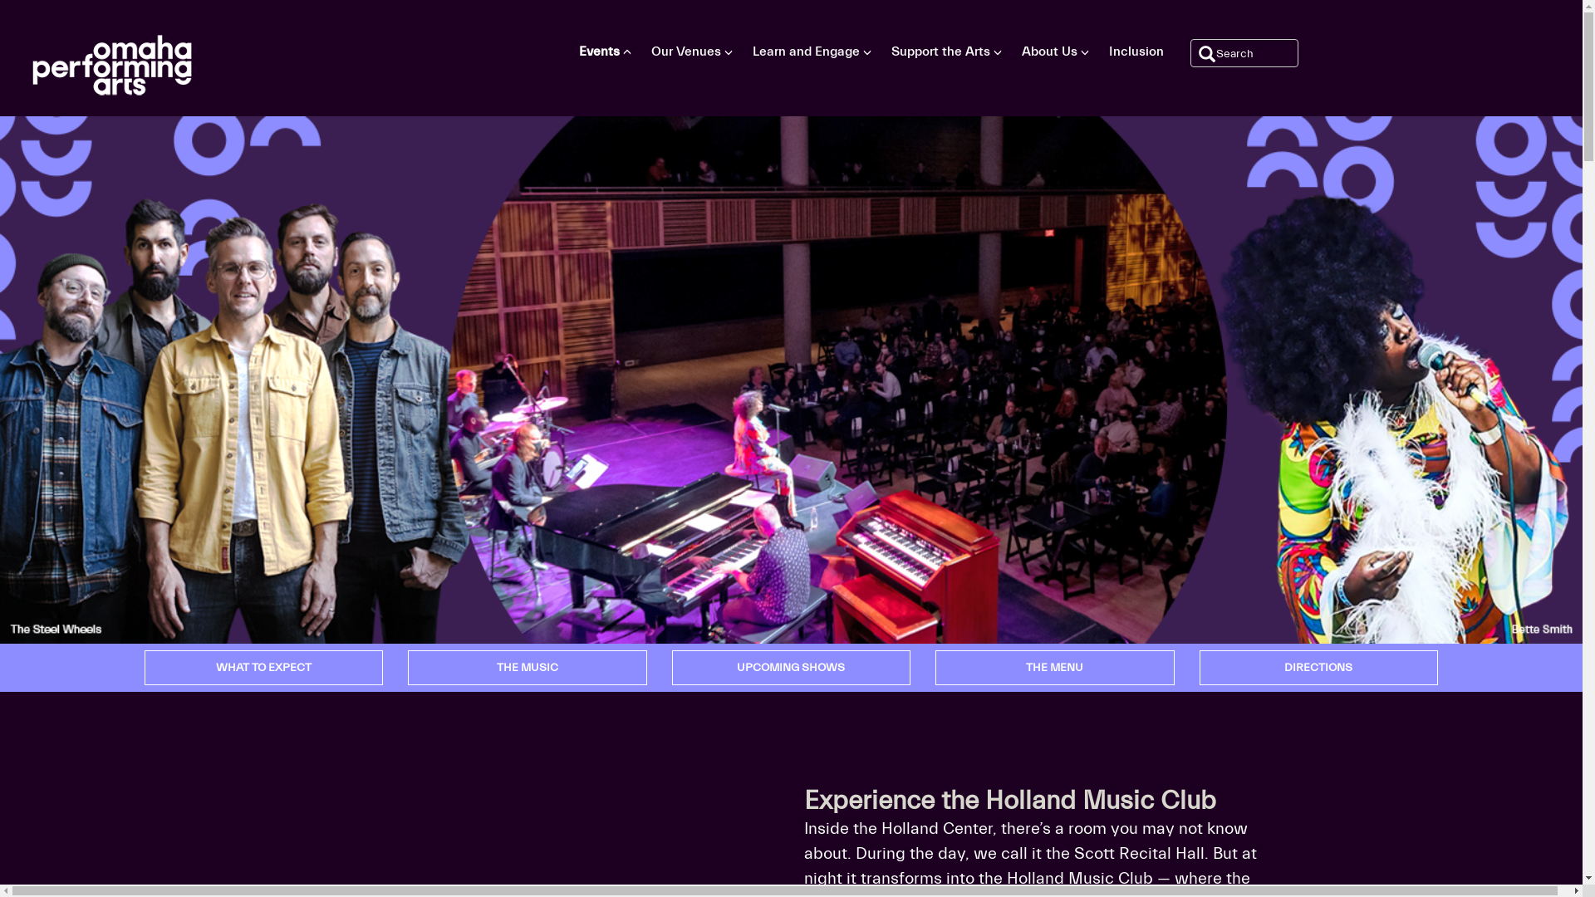 This screenshot has height=897, width=1595. I want to click on Inclusion, so click(1136, 51).